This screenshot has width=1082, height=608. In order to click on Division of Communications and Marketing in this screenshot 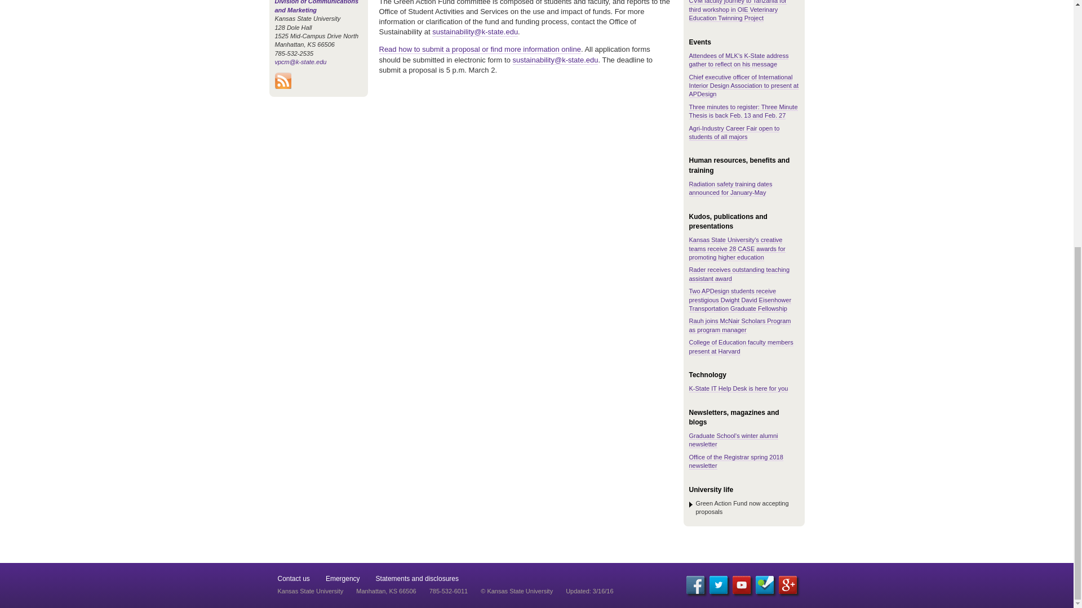, I will do `click(317, 6)`.